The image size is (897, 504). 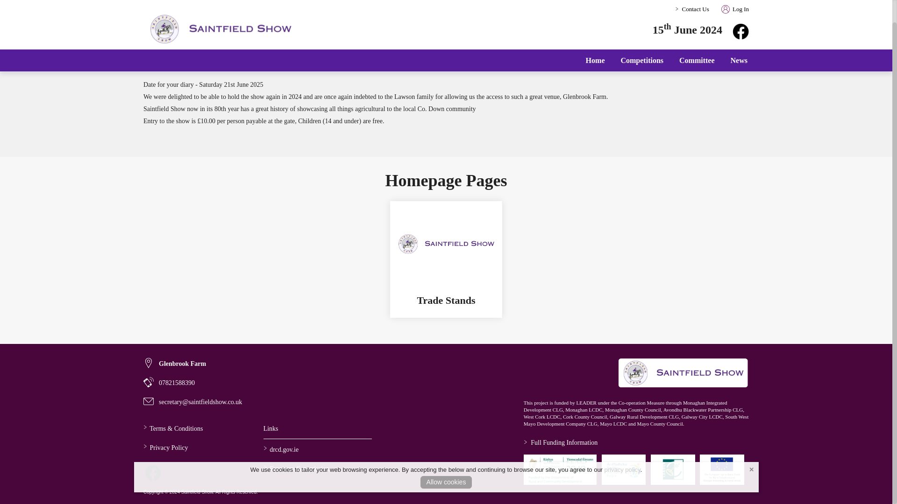 I want to click on privacy policy, so click(x=622, y=446).